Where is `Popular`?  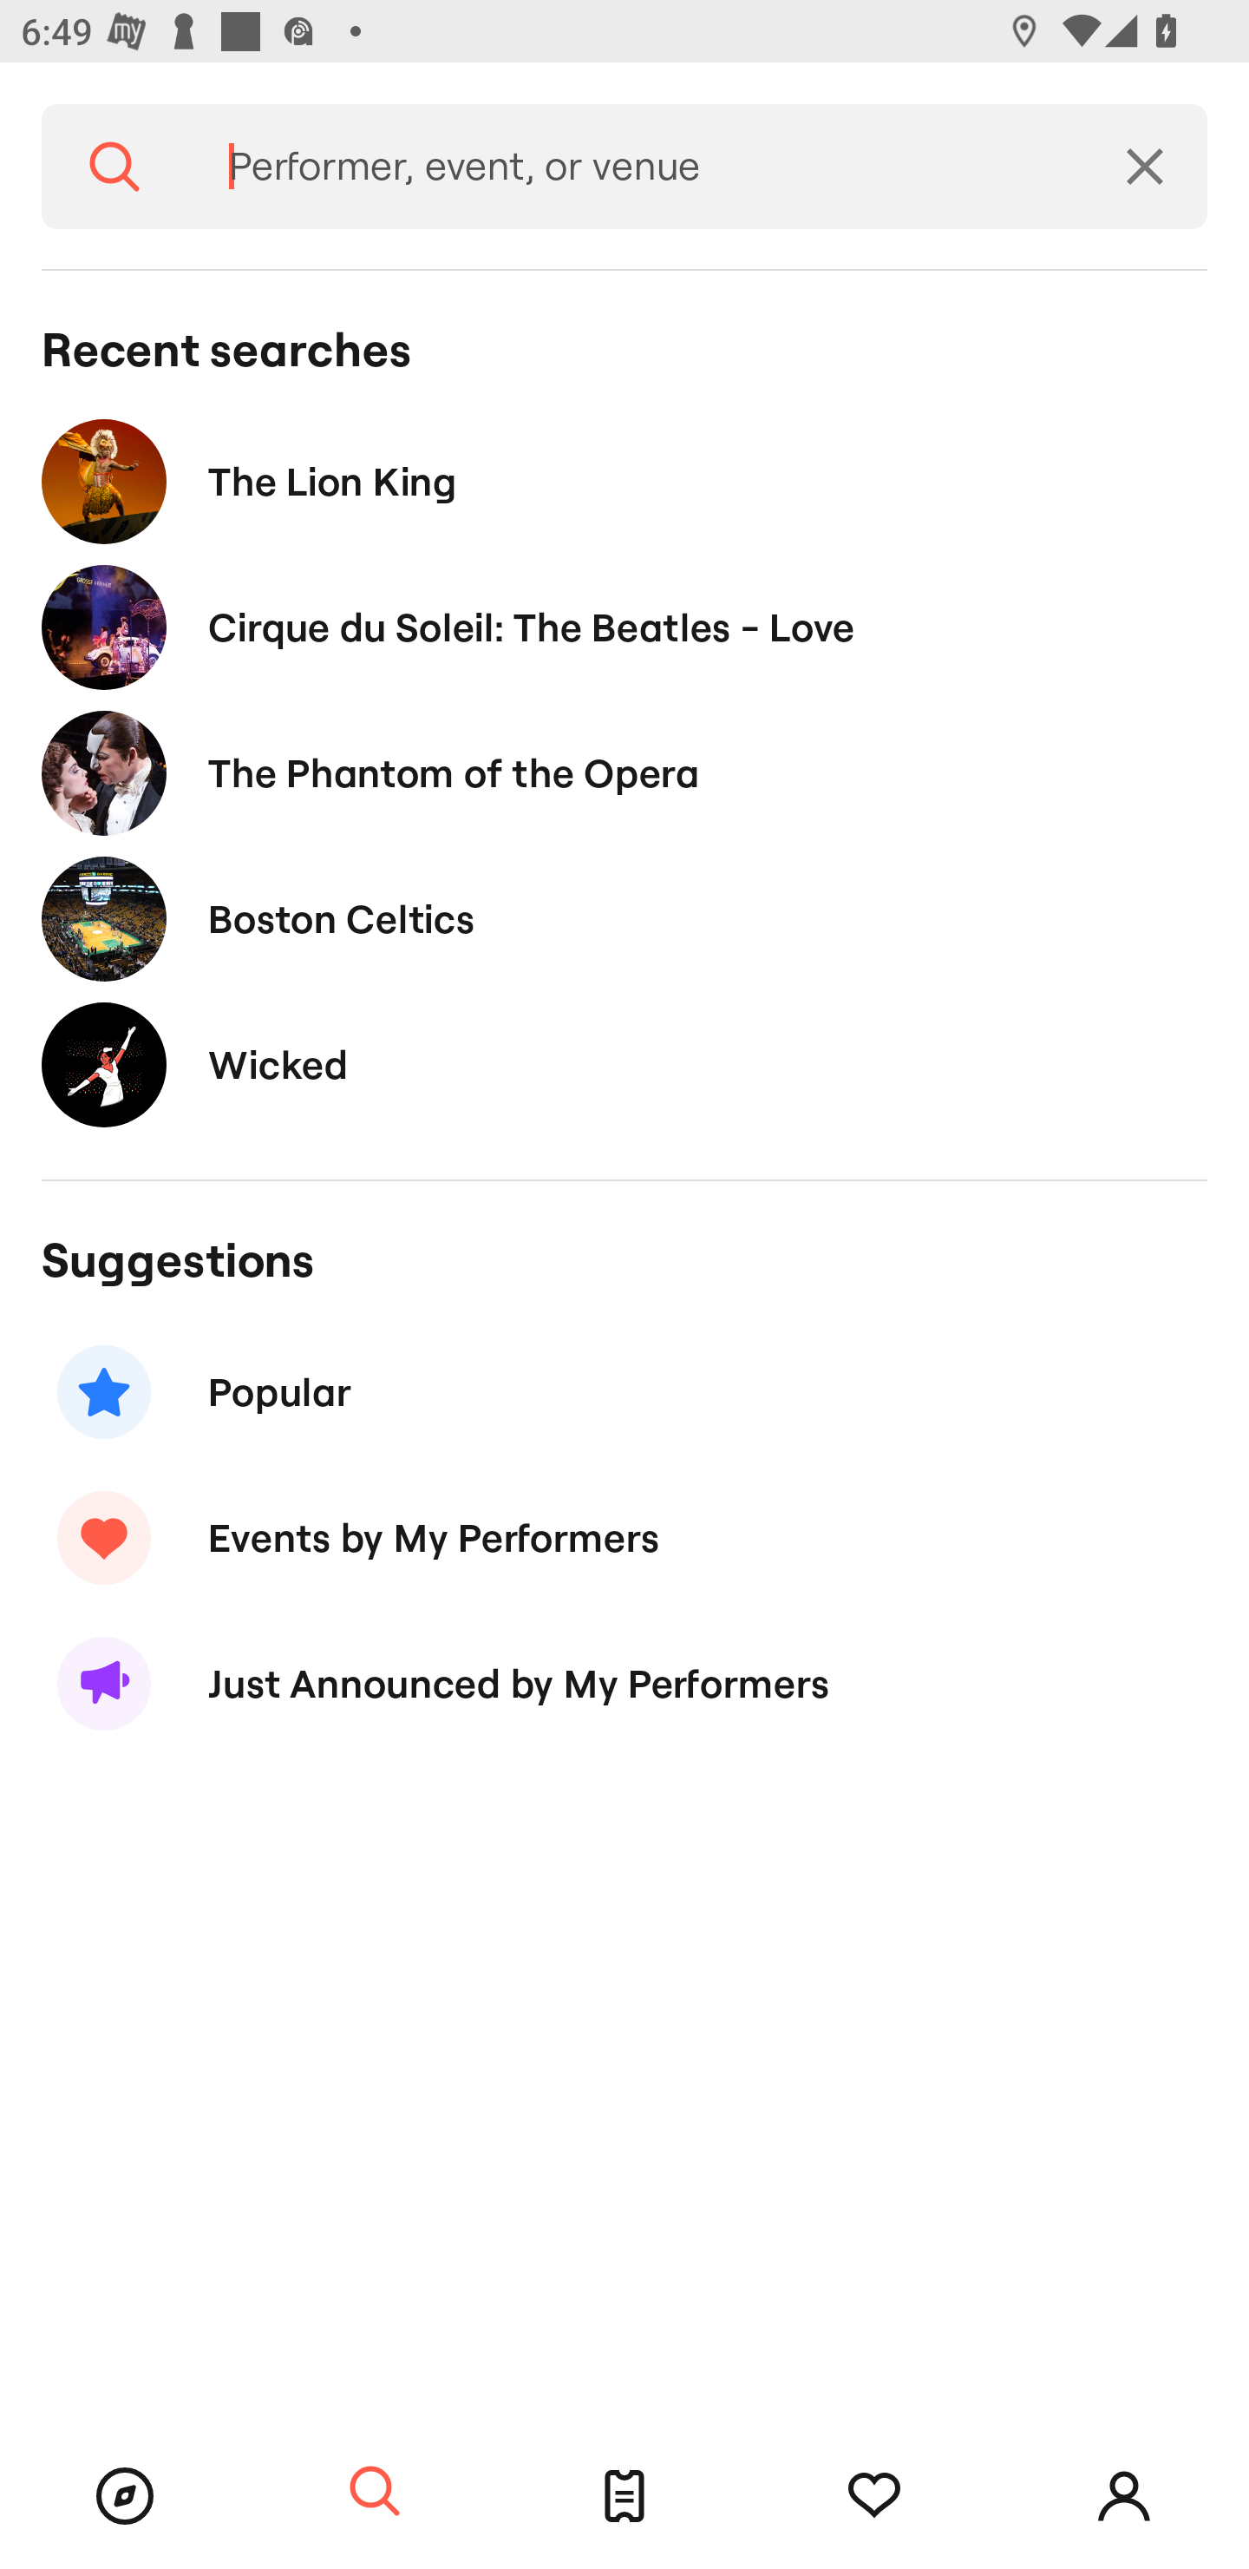 Popular is located at coordinates (624, 1392).